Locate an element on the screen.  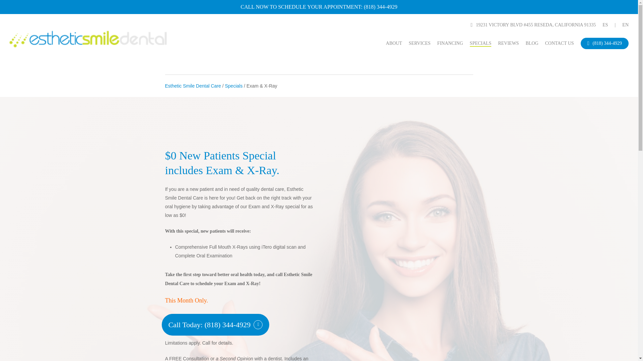
SERVICES is located at coordinates (420, 43).